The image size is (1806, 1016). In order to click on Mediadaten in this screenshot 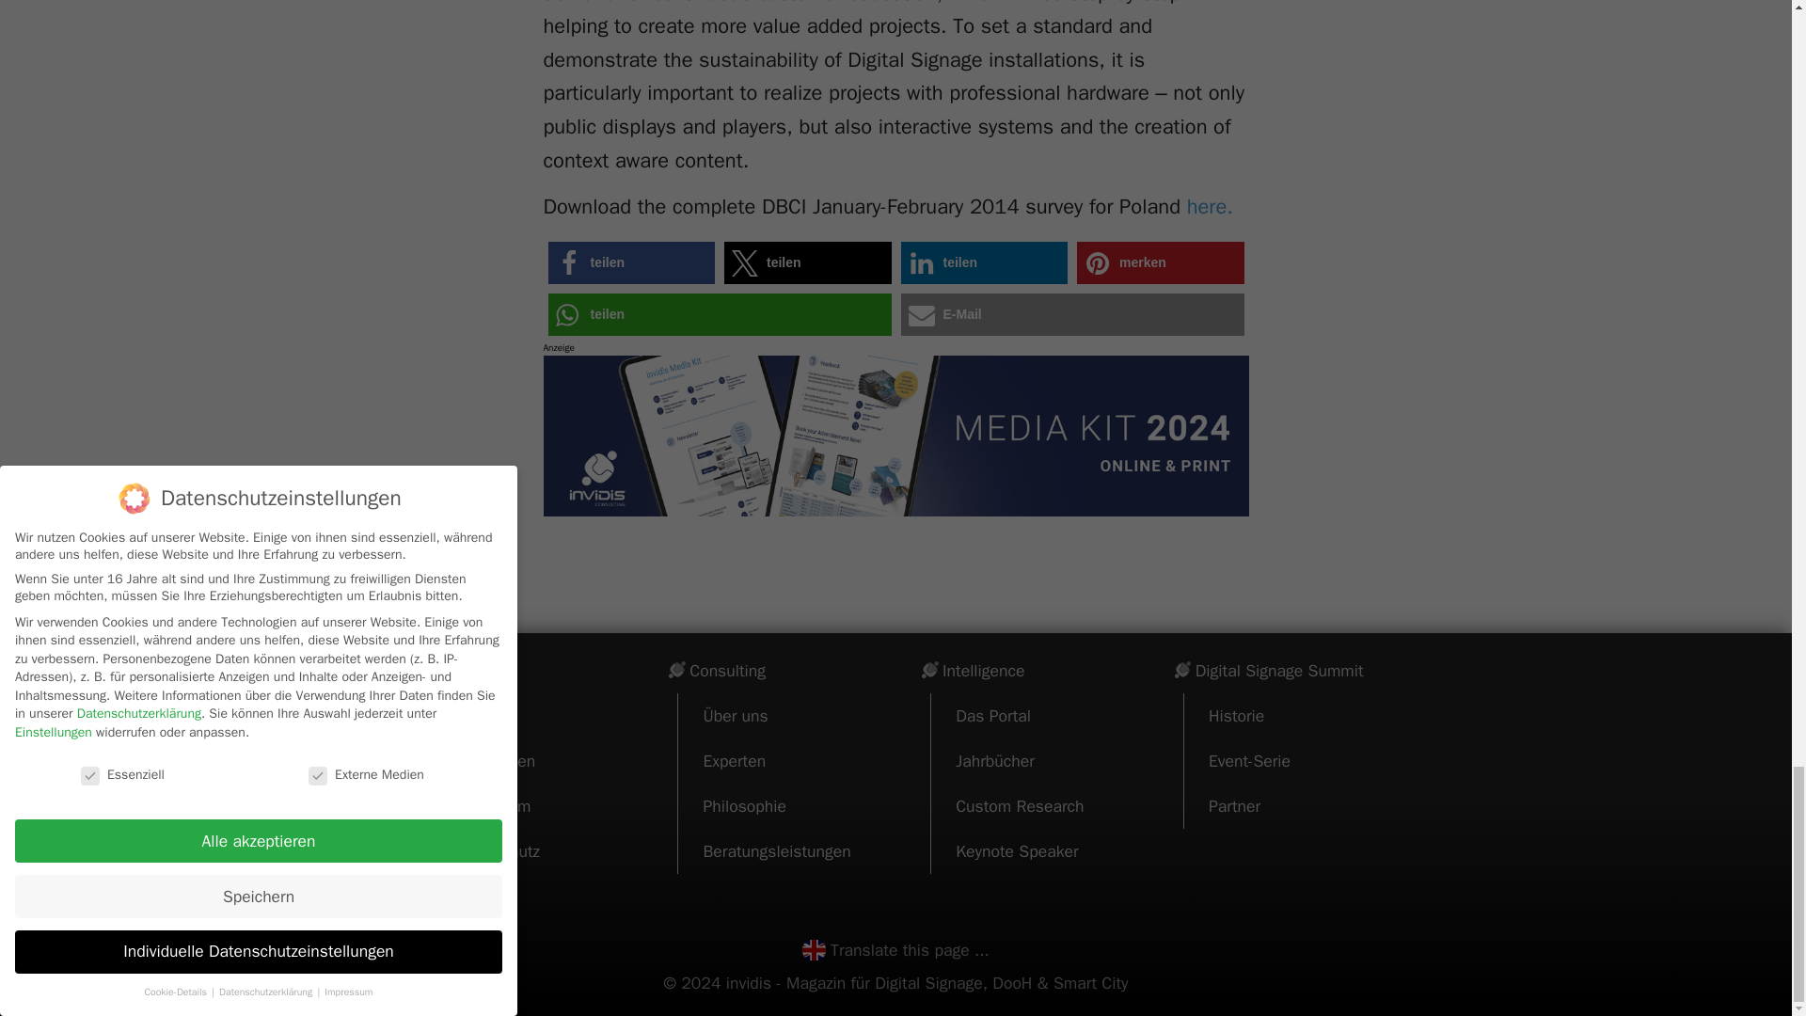, I will do `click(493, 760)`.